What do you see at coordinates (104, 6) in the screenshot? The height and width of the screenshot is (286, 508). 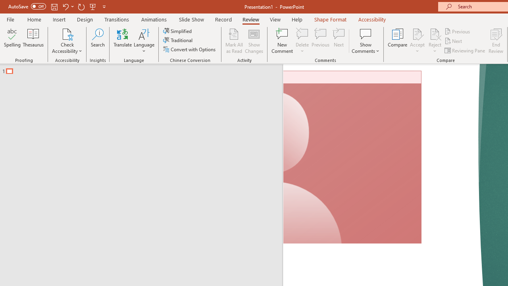 I see `Customize Quick Access Toolbar` at bounding box center [104, 6].